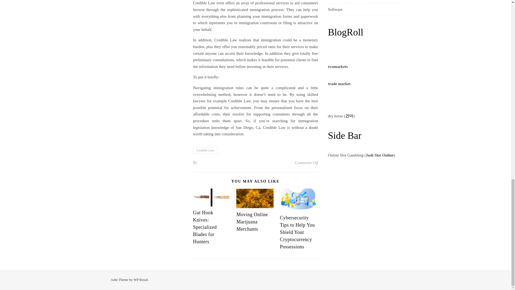 The height and width of the screenshot is (290, 515). I want to click on Credible Law, so click(205, 150).